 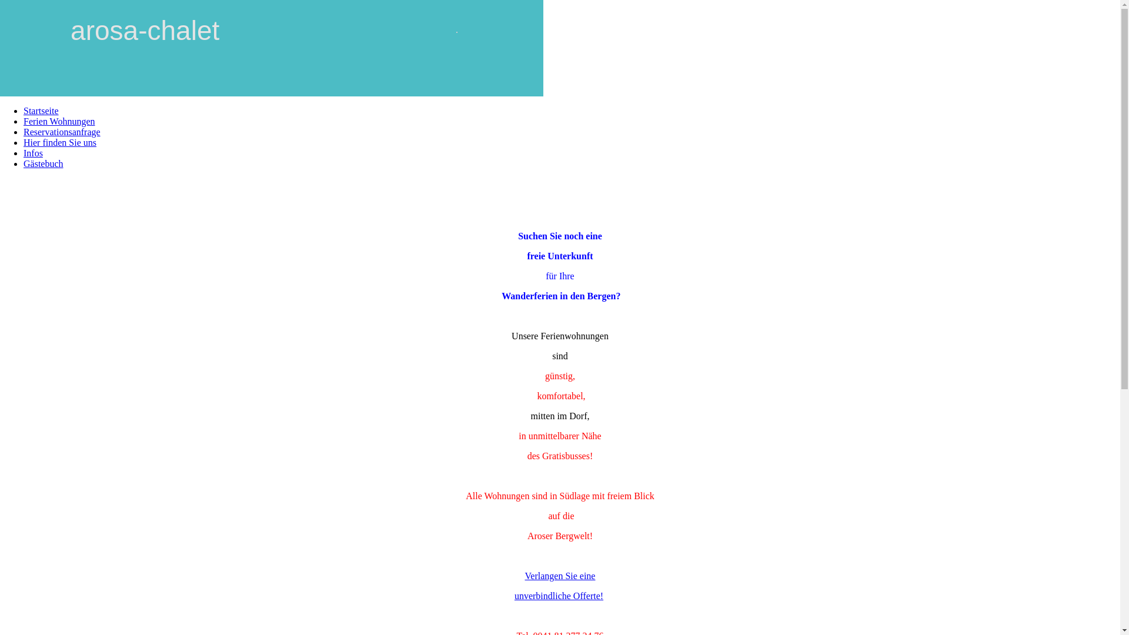 What do you see at coordinates (59, 121) in the screenshot?
I see `Ferien Wohnungen` at bounding box center [59, 121].